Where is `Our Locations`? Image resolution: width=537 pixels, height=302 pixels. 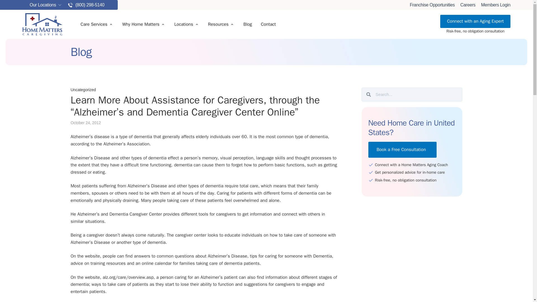 Our Locations is located at coordinates (39, 5).